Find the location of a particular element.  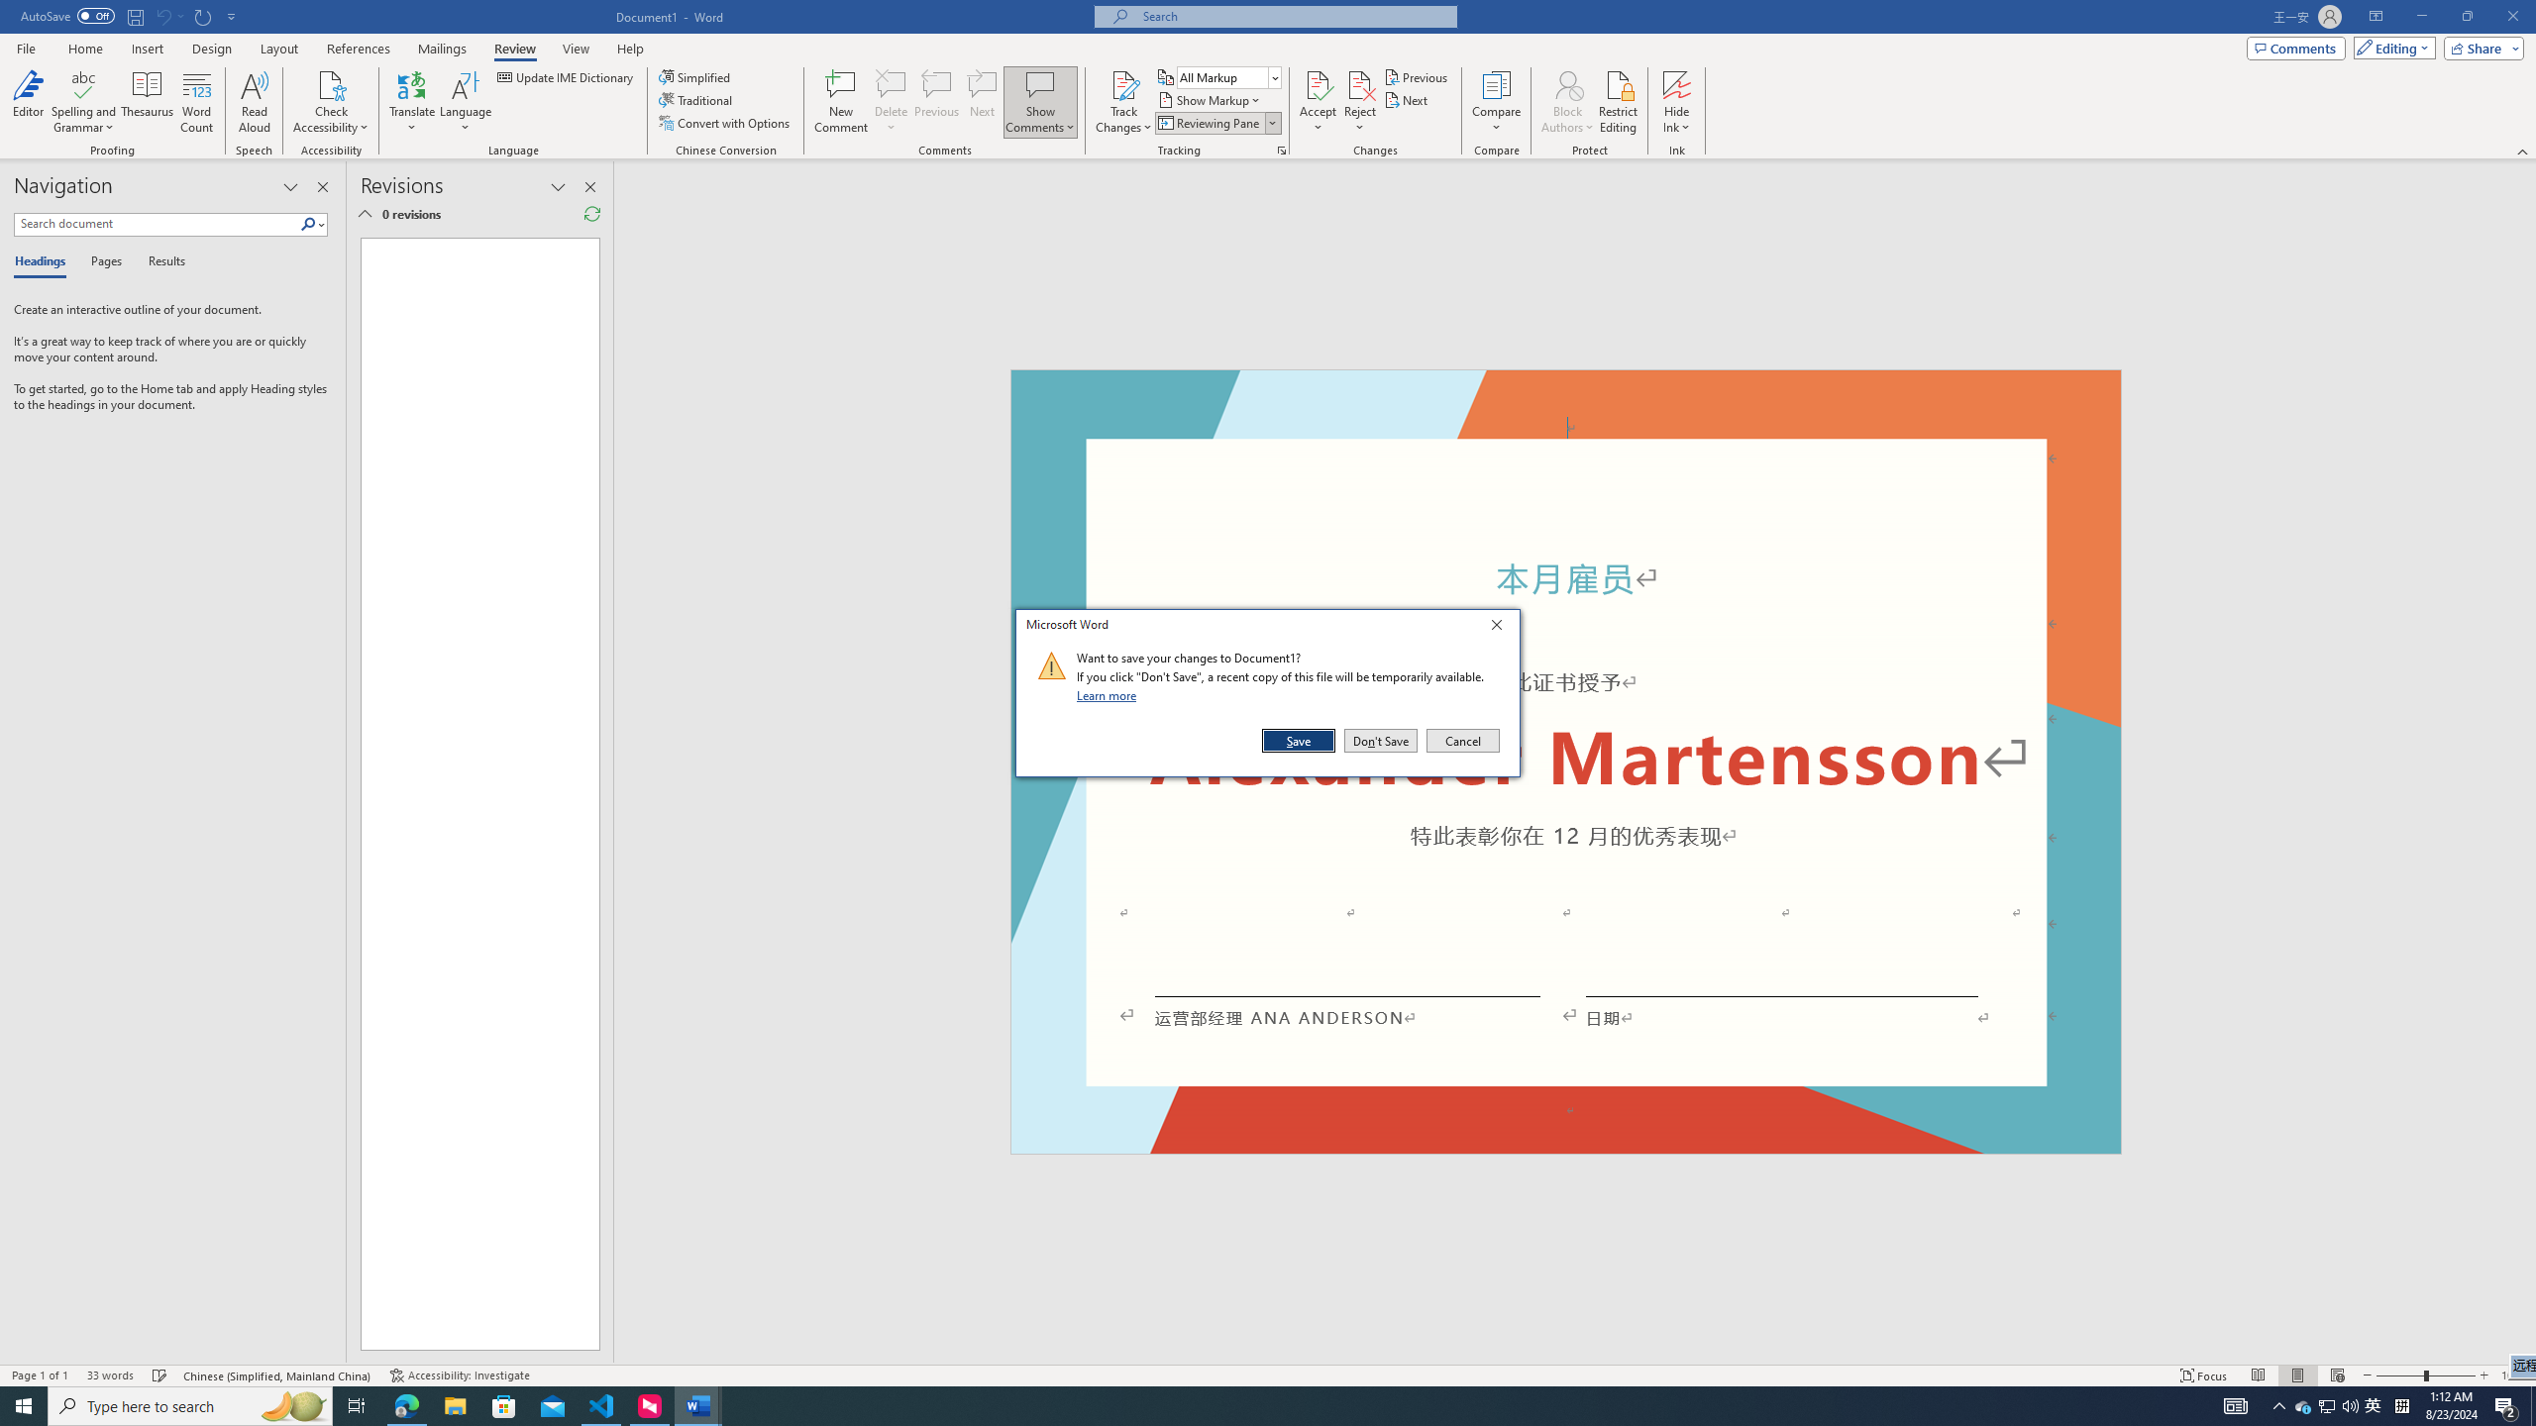

Hide Ink is located at coordinates (1677, 84).